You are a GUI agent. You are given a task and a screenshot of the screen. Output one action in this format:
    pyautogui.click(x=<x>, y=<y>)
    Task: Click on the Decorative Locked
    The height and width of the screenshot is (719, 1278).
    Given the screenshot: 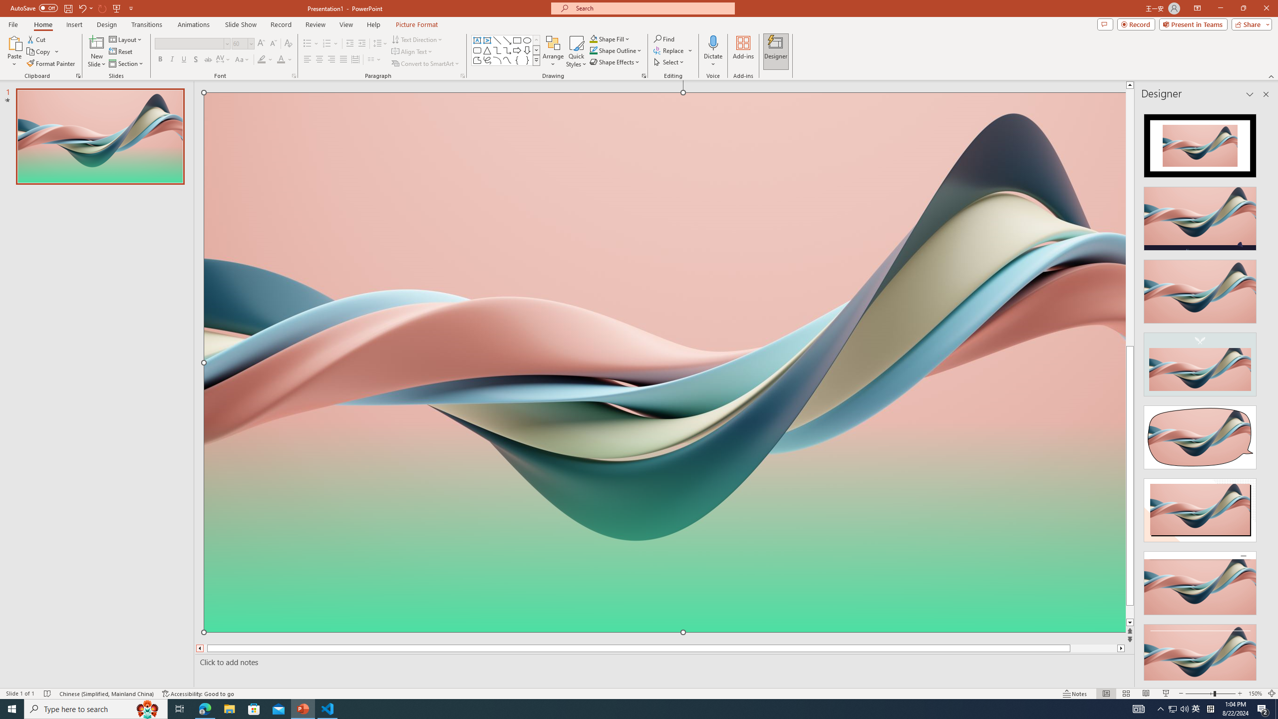 What is the action you would take?
    pyautogui.click(x=665, y=509)
    